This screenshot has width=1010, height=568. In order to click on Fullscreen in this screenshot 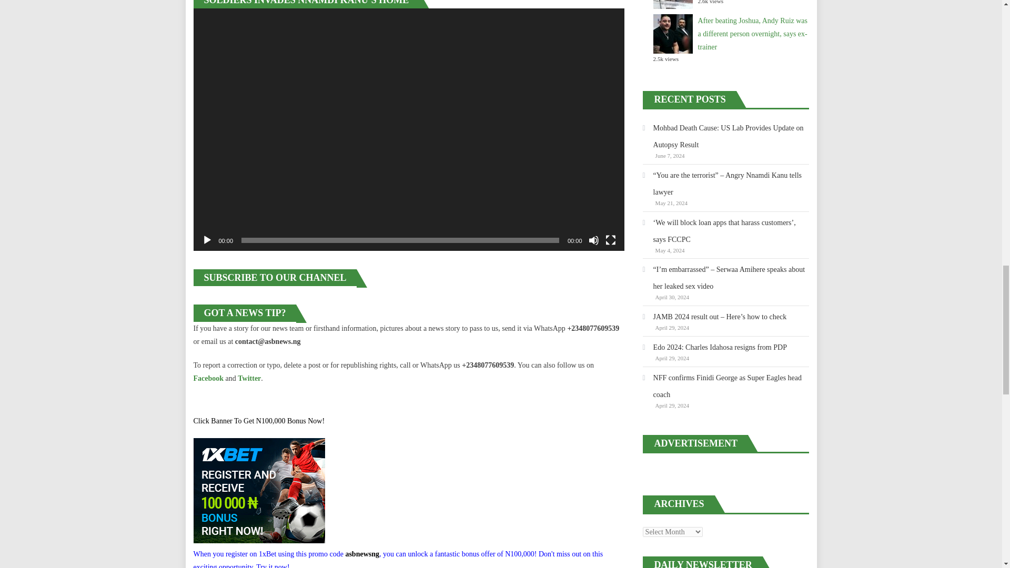, I will do `click(610, 240)`.